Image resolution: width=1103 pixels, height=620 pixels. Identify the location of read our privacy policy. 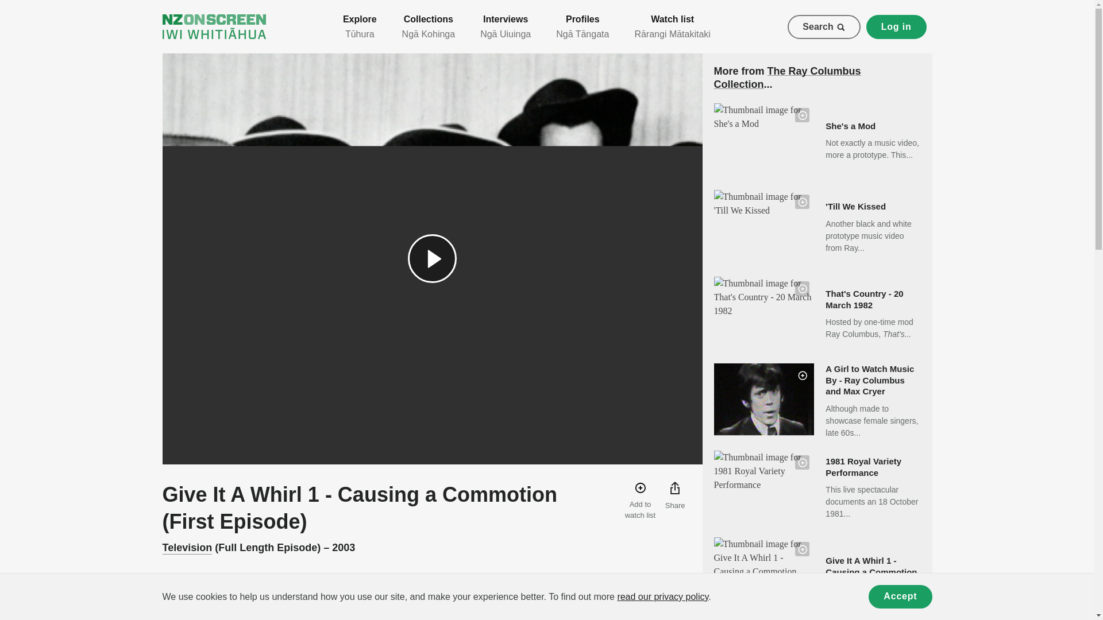
(662, 596).